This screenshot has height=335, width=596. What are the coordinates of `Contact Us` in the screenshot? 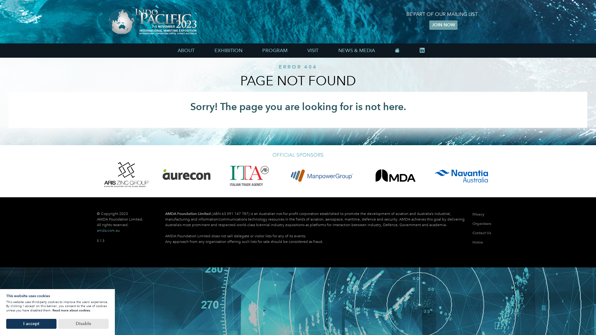 It's located at (482, 233).